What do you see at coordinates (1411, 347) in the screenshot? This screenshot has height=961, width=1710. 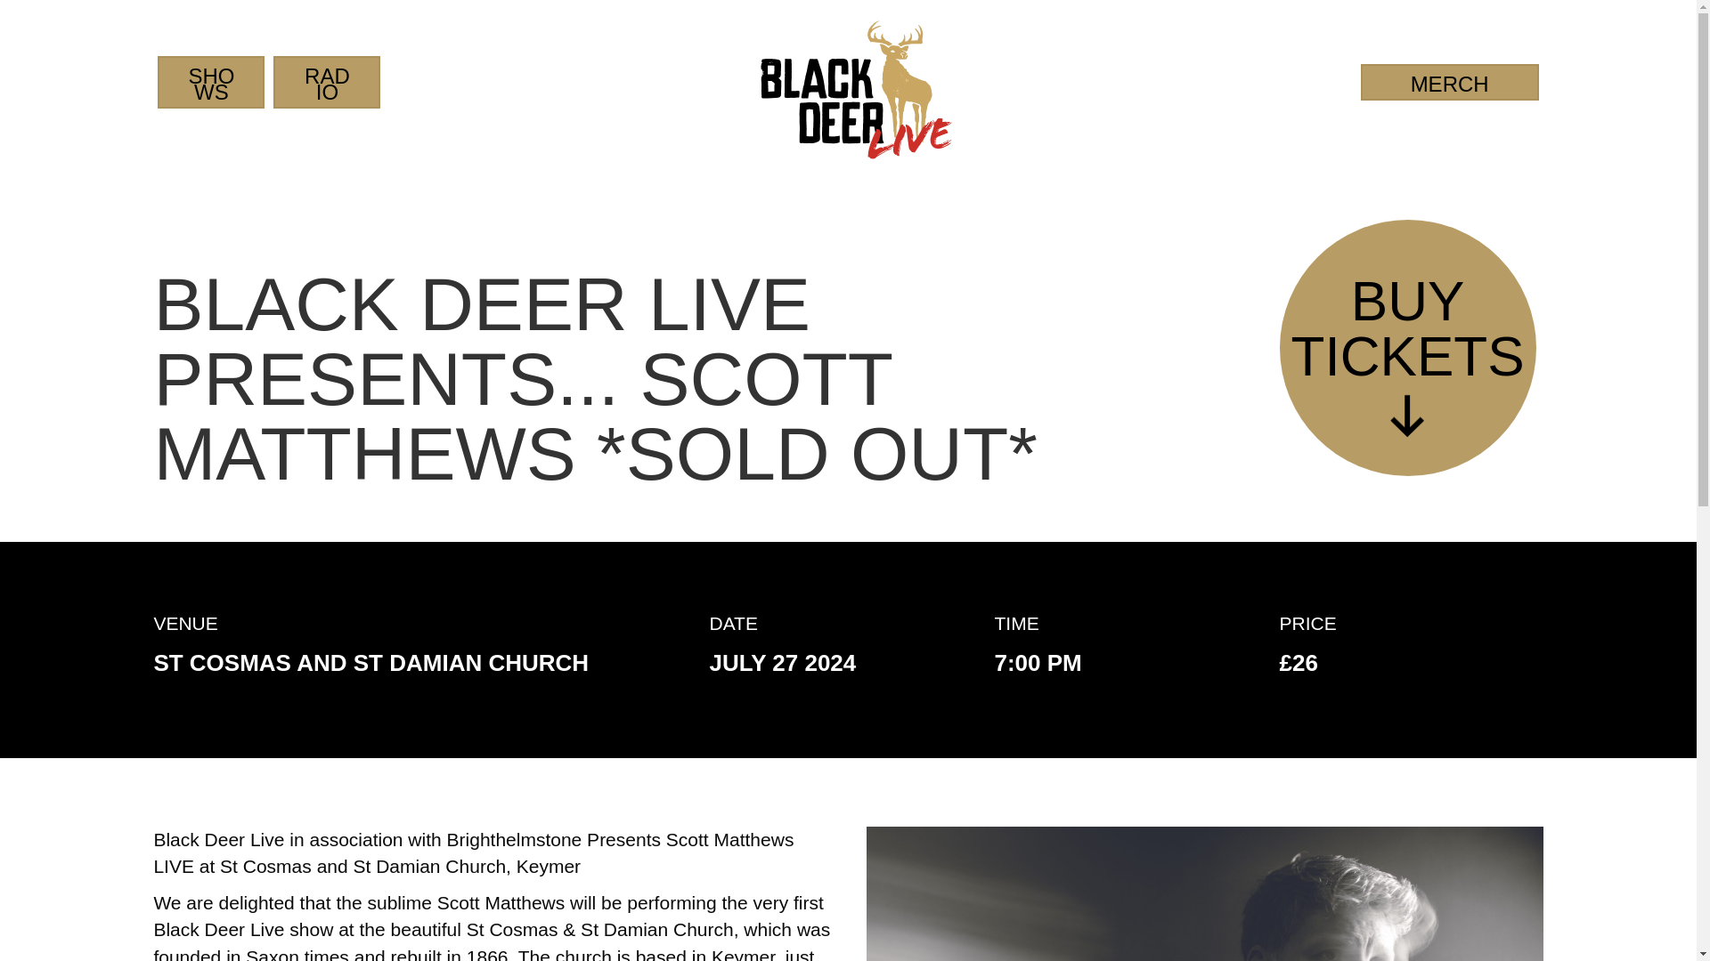 I see `MERCH` at bounding box center [1411, 347].